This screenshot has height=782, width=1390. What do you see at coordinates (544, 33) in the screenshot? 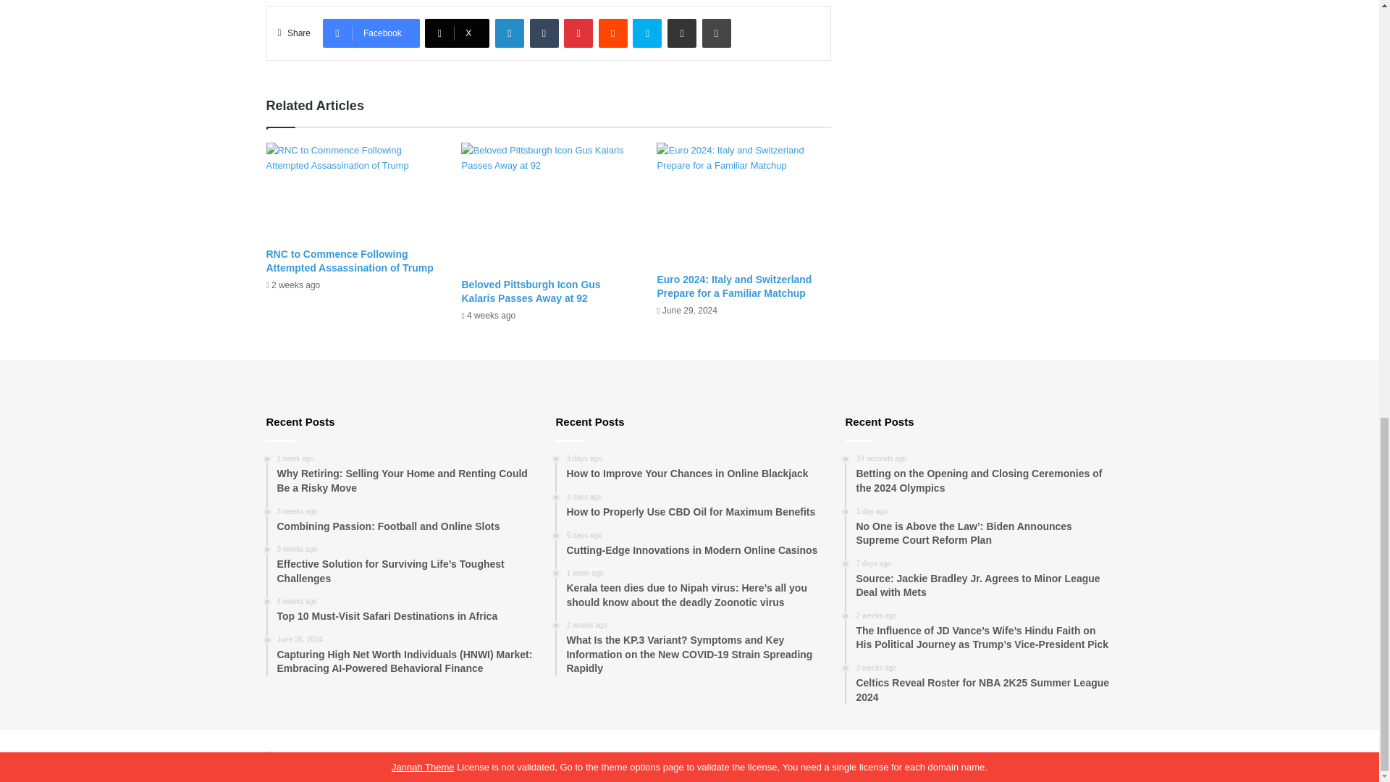
I see `Tumblr` at bounding box center [544, 33].